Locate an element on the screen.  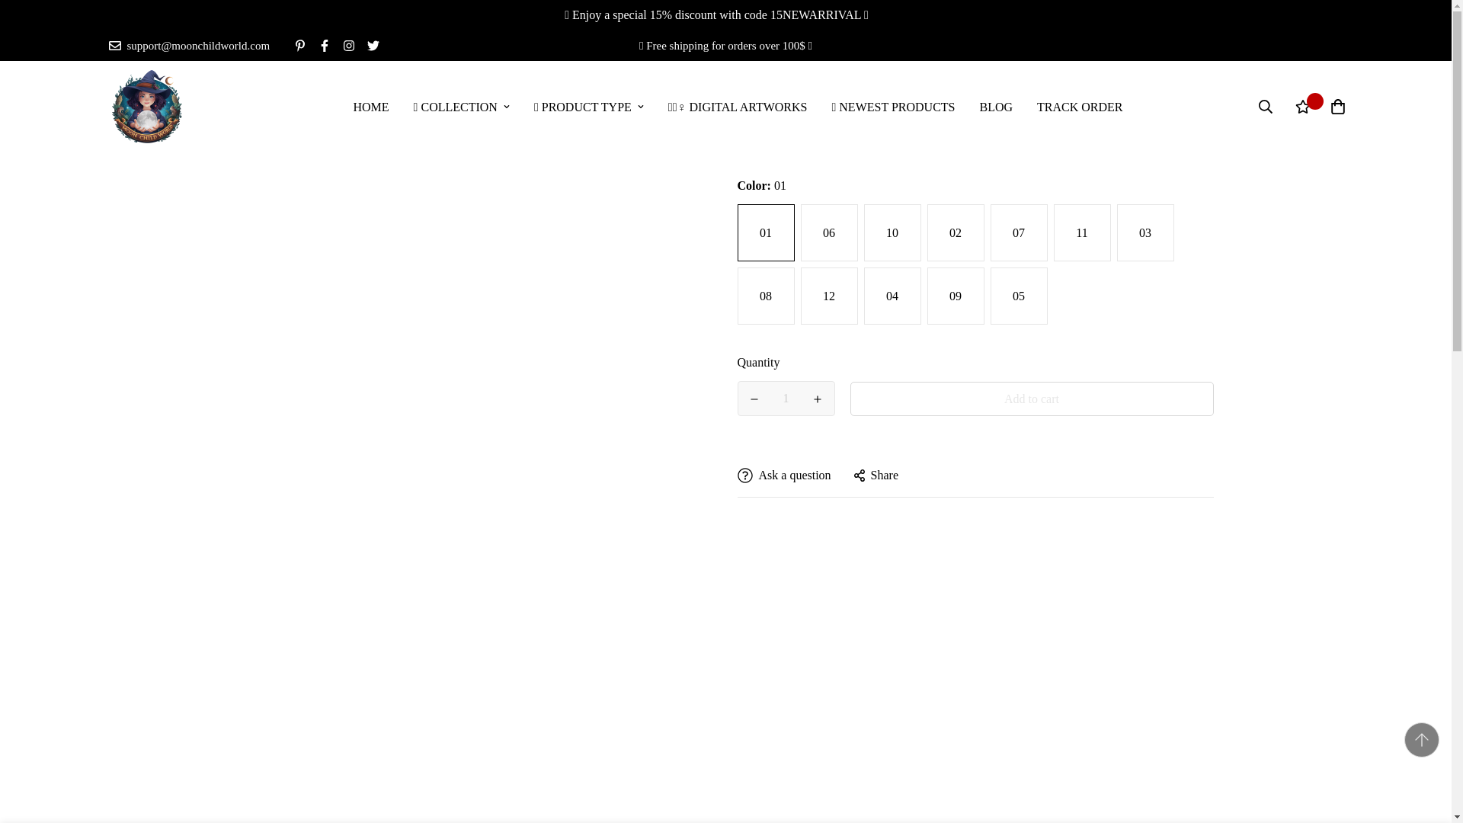
1 is located at coordinates (786, 399).